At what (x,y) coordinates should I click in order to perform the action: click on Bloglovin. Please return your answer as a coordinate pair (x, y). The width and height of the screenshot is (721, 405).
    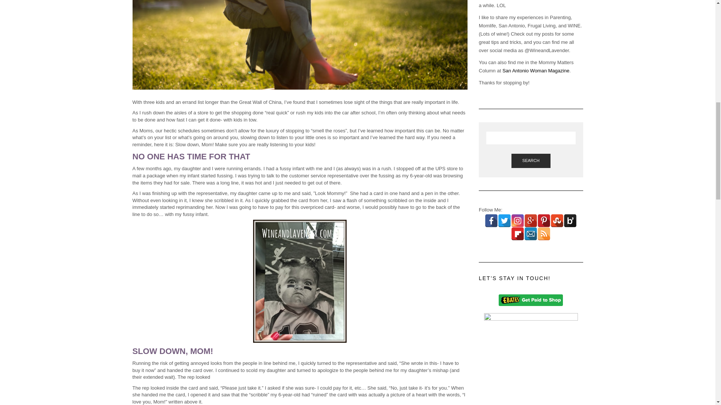
    Looking at the image, I should click on (570, 220).